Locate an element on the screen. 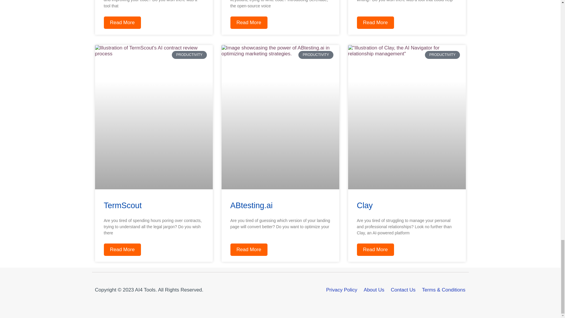  Read More is located at coordinates (122, 23).